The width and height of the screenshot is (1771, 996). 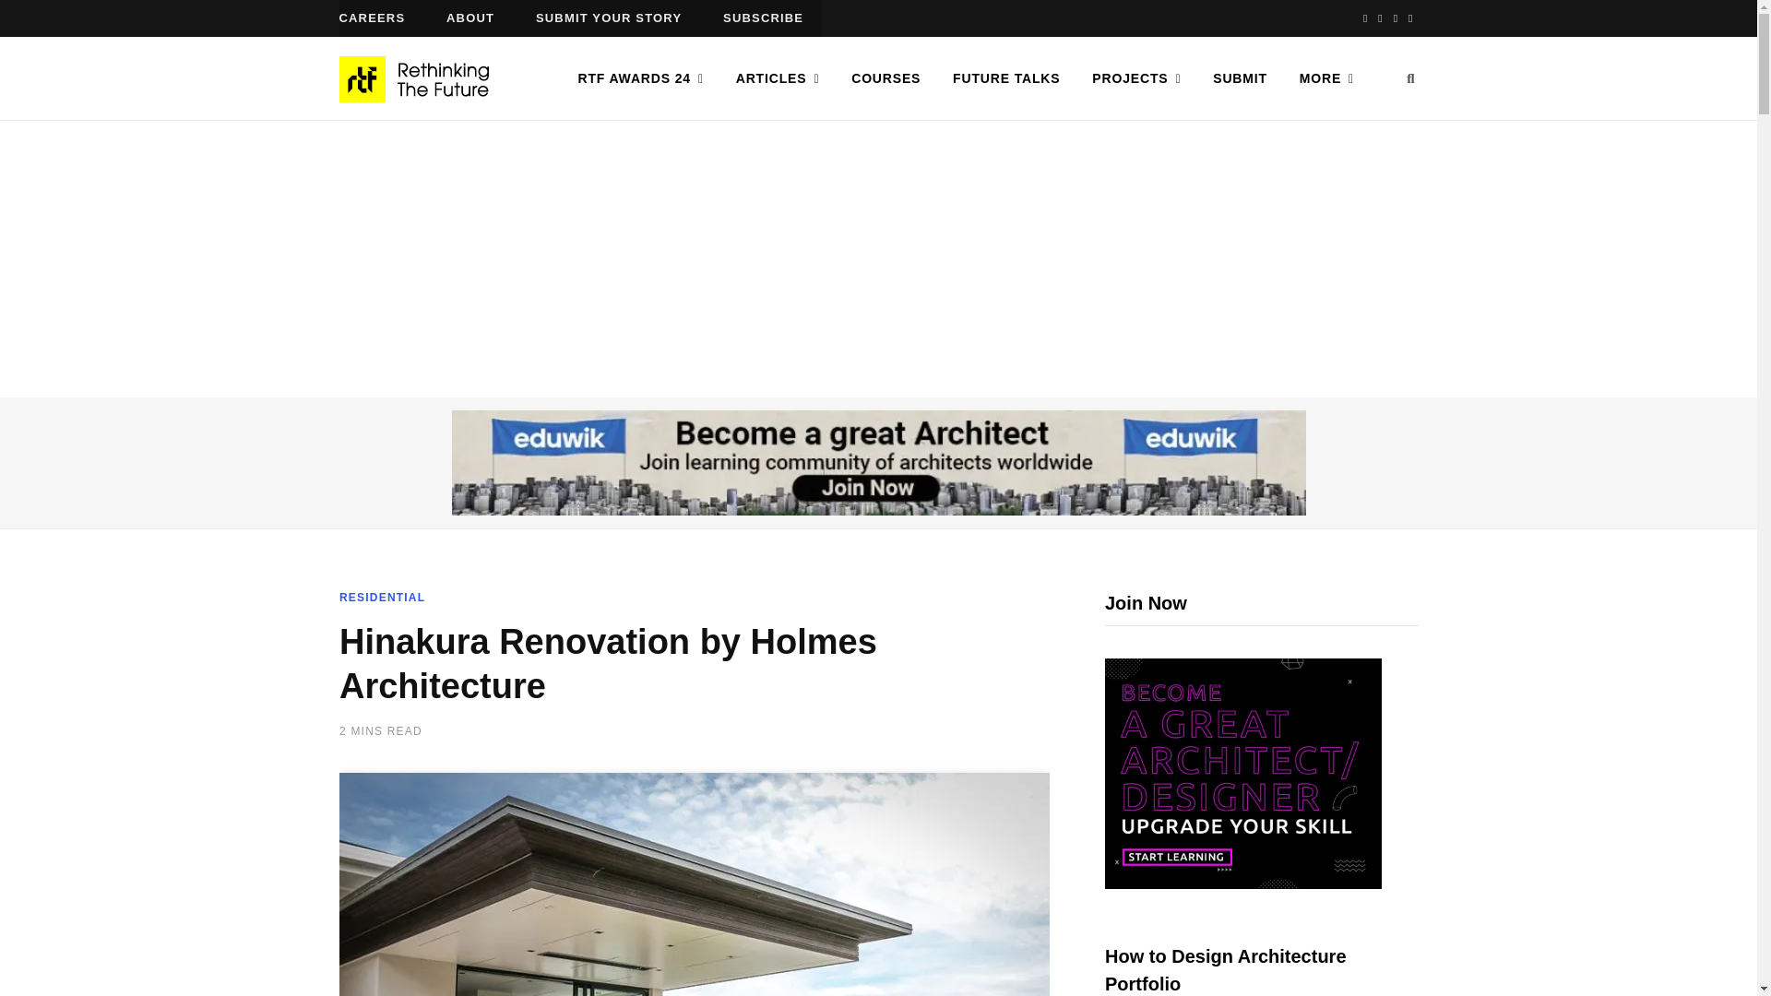 What do you see at coordinates (470, 18) in the screenshot?
I see `ABOUT` at bounding box center [470, 18].